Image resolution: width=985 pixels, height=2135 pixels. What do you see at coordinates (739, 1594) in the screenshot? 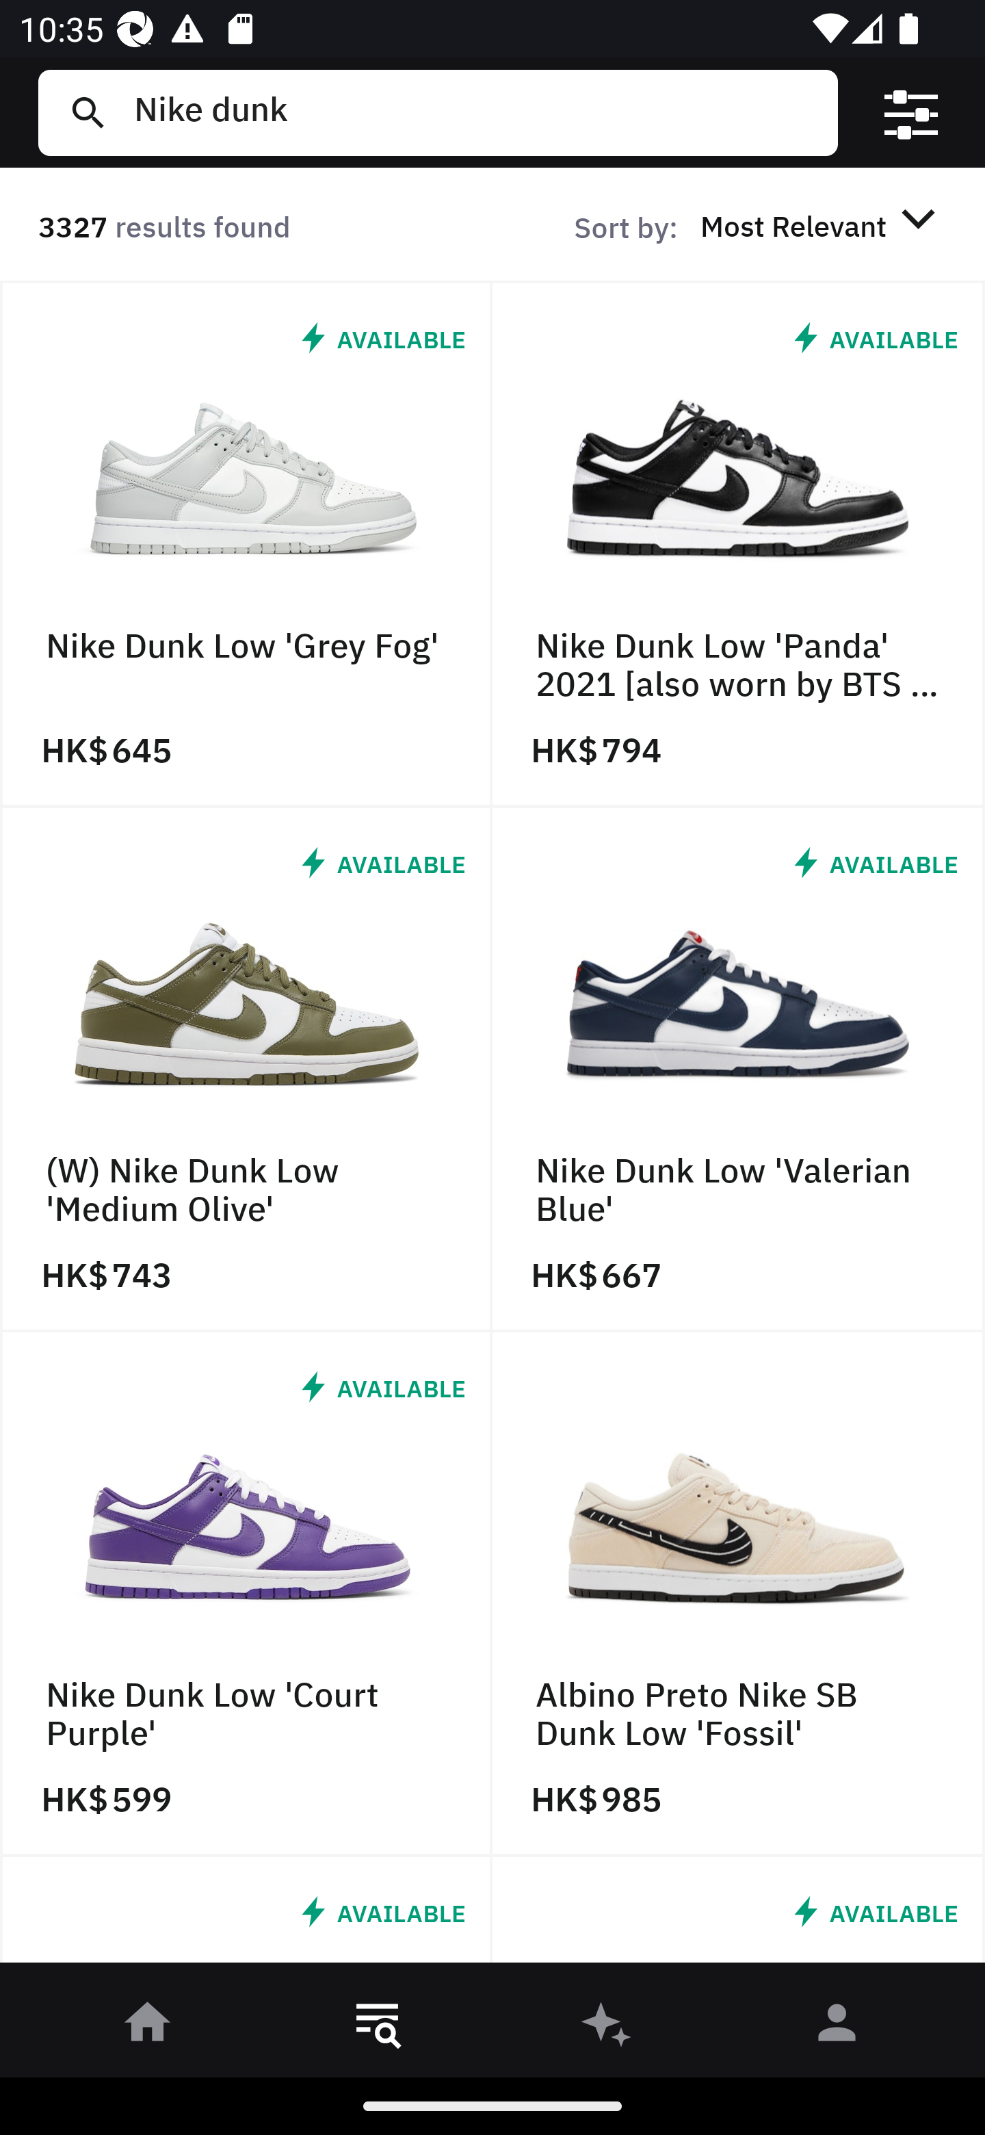
I see `Albino Preto Nike SB Dunk Low 'Fossil' HK$ 985` at bounding box center [739, 1594].